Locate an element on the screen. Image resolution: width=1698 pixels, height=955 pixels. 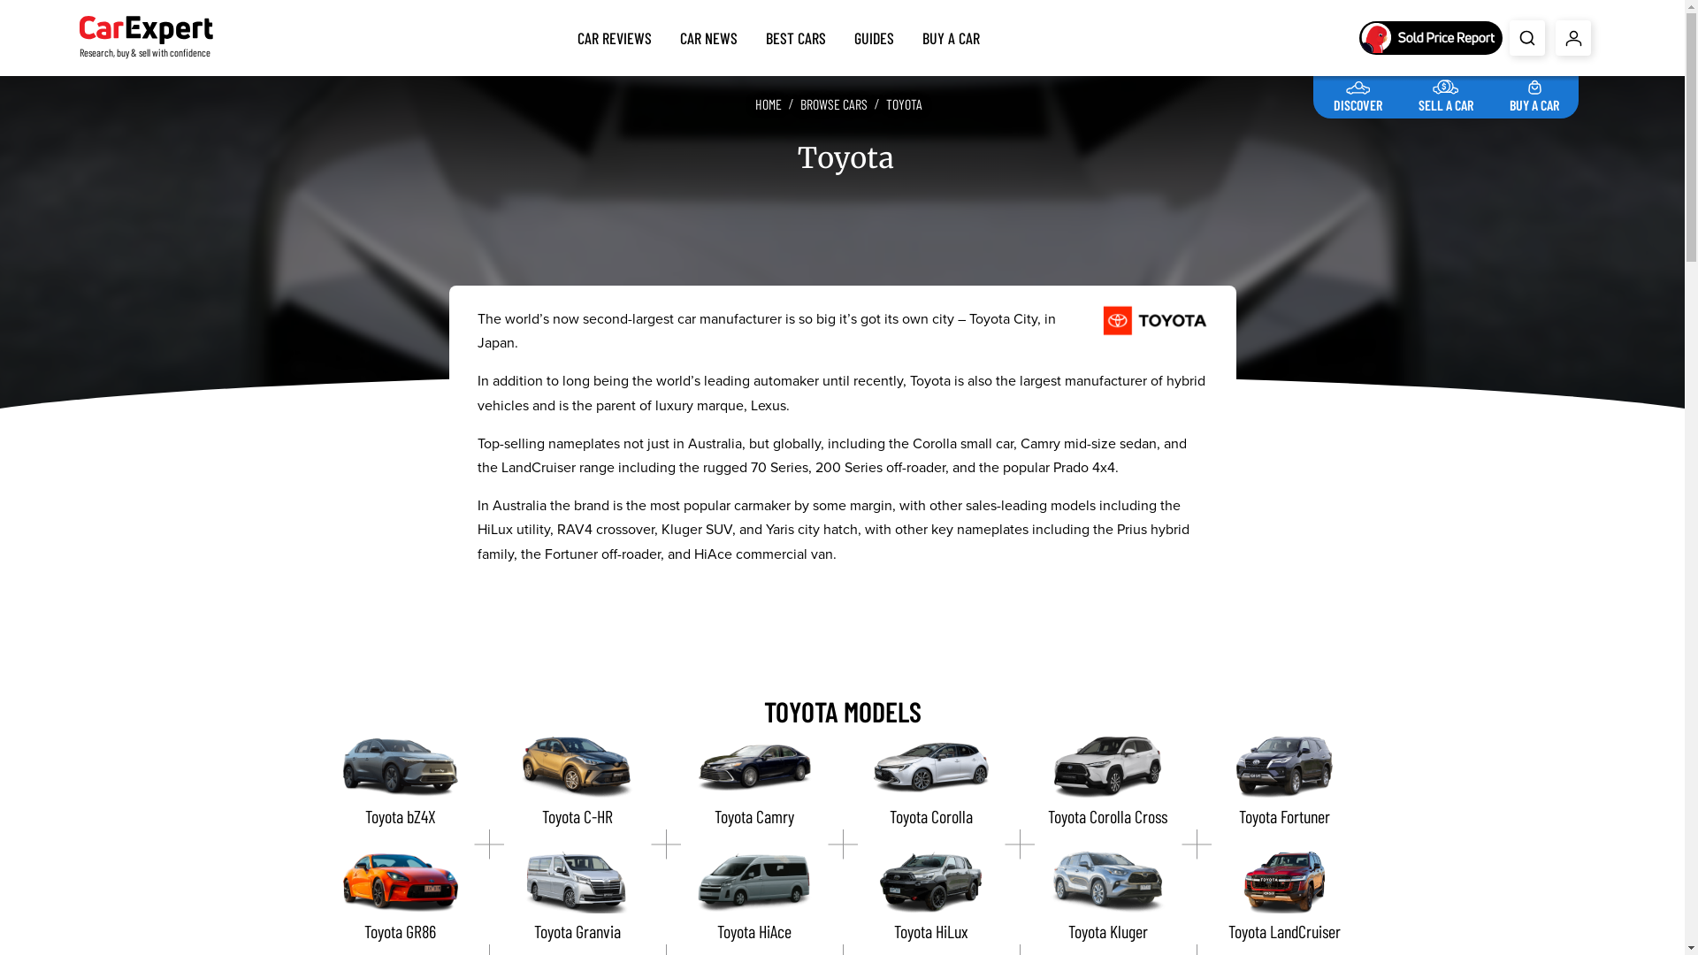
Toyota Granvia is located at coordinates (577, 898).